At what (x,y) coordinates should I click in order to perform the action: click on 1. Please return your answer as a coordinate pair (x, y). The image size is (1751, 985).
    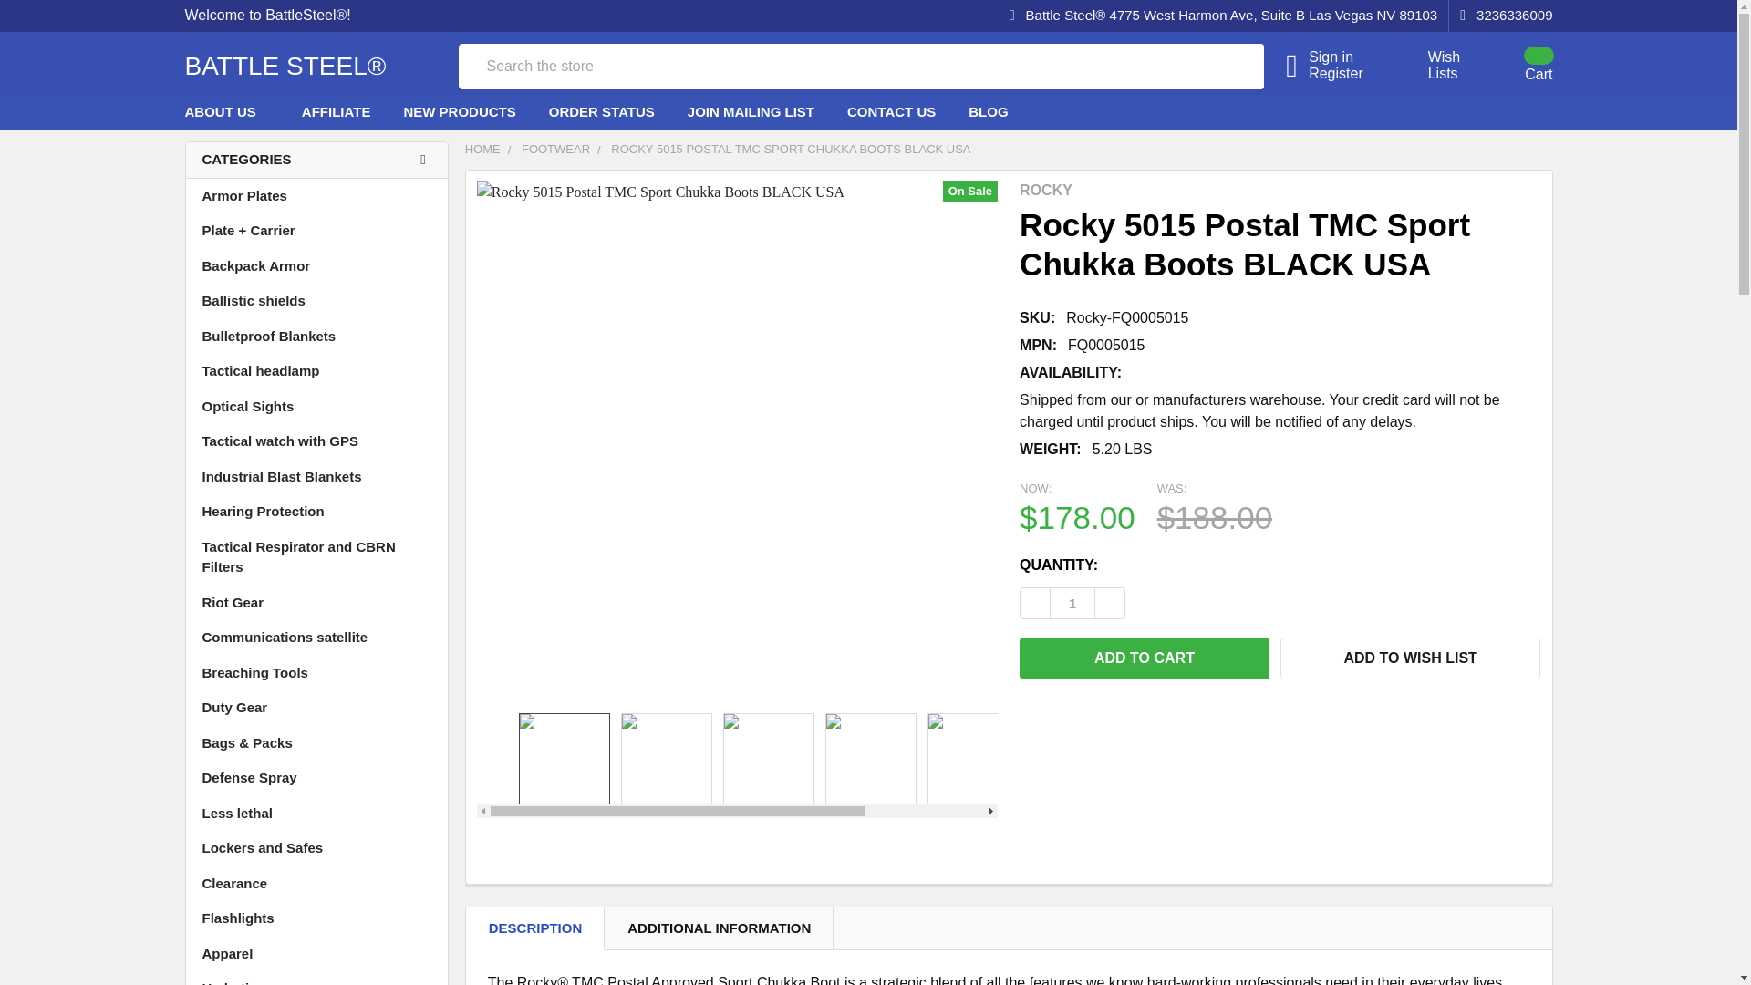
    Looking at the image, I should click on (1434, 66).